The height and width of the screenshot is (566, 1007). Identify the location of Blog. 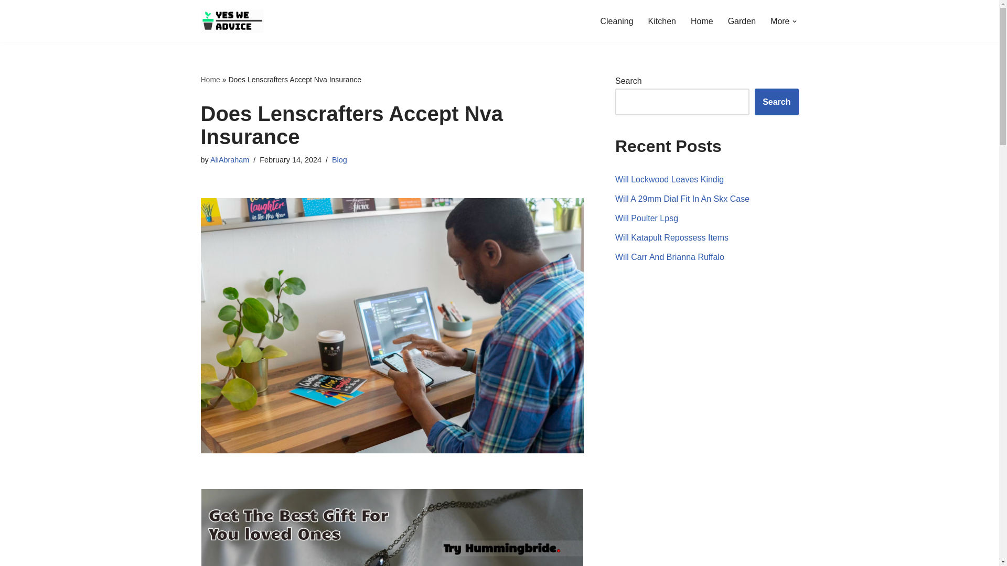
(340, 160).